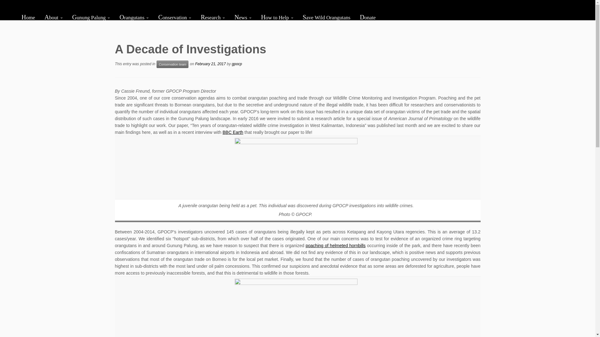  Describe the element at coordinates (237, 64) in the screenshot. I see `gpocp` at that location.